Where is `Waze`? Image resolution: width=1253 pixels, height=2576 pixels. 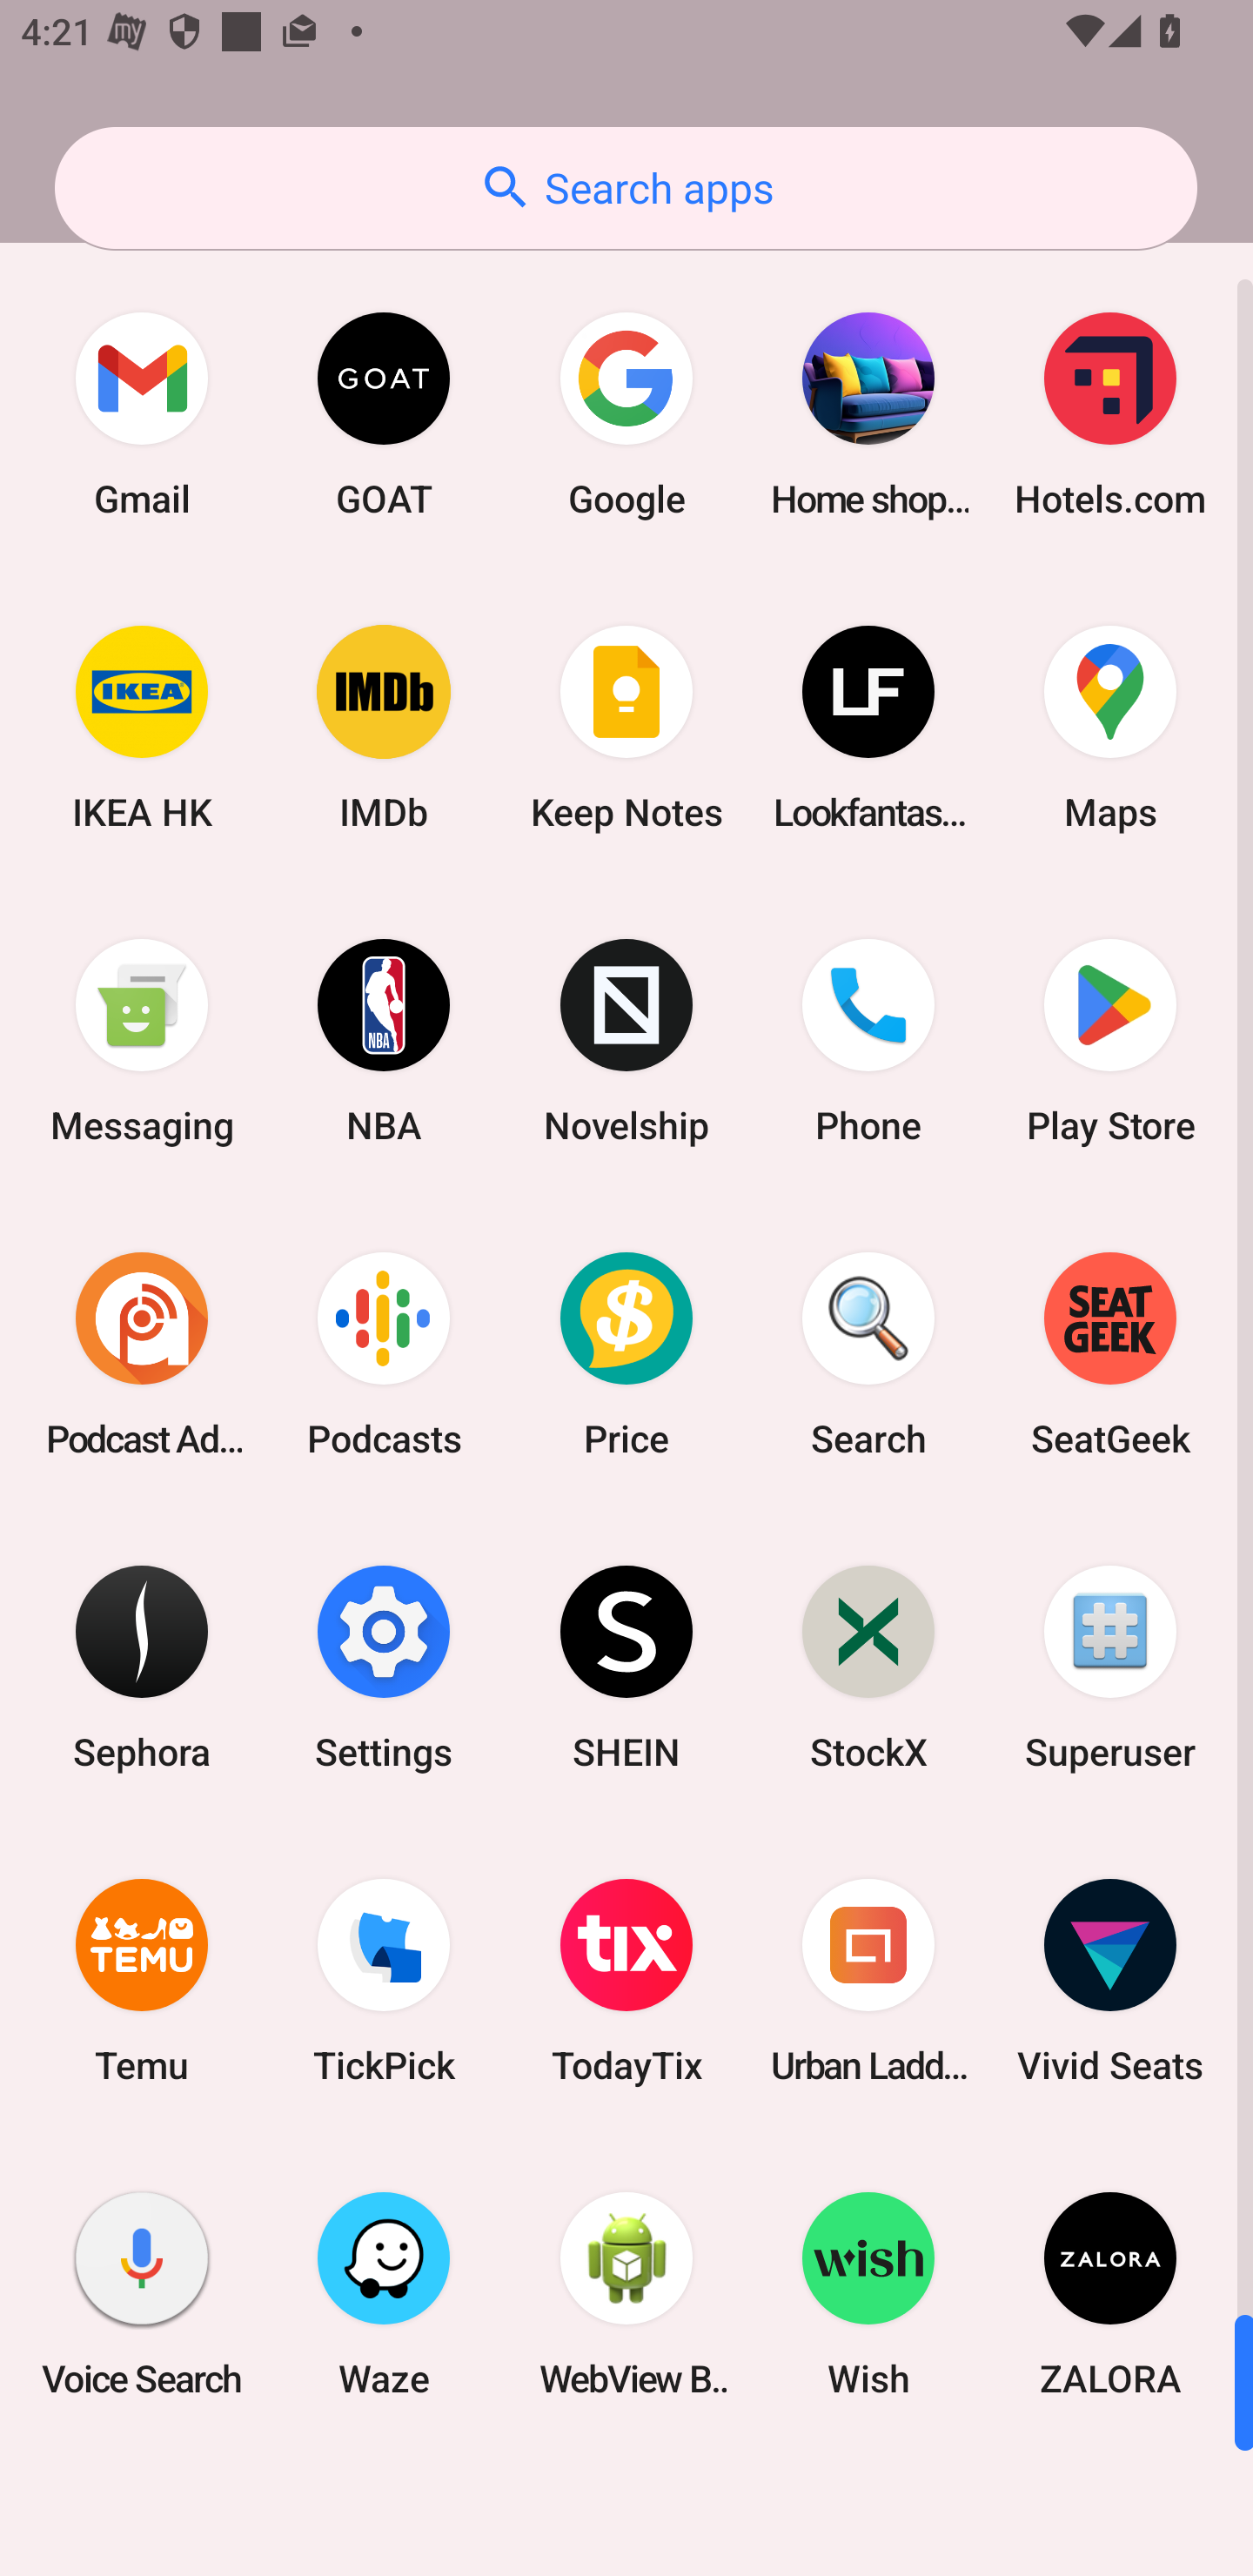 Waze is located at coordinates (384, 2293).